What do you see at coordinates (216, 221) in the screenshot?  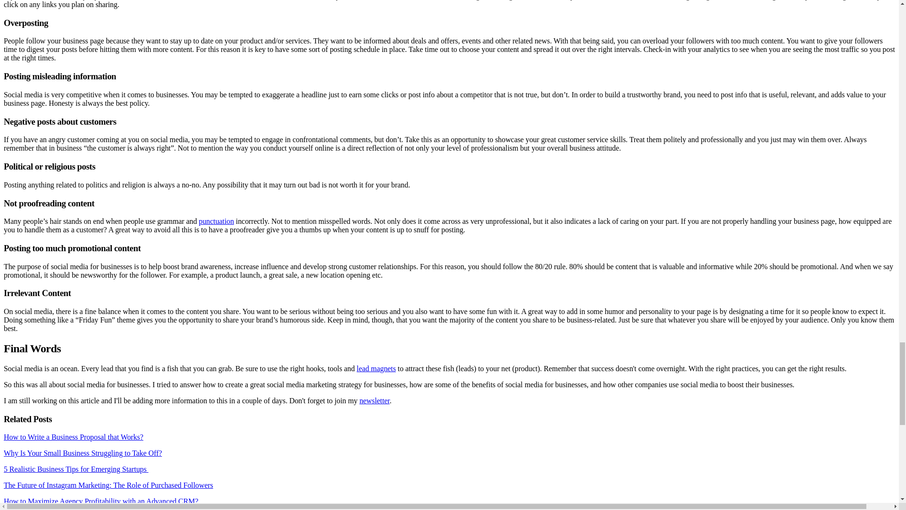 I see `punctuation` at bounding box center [216, 221].